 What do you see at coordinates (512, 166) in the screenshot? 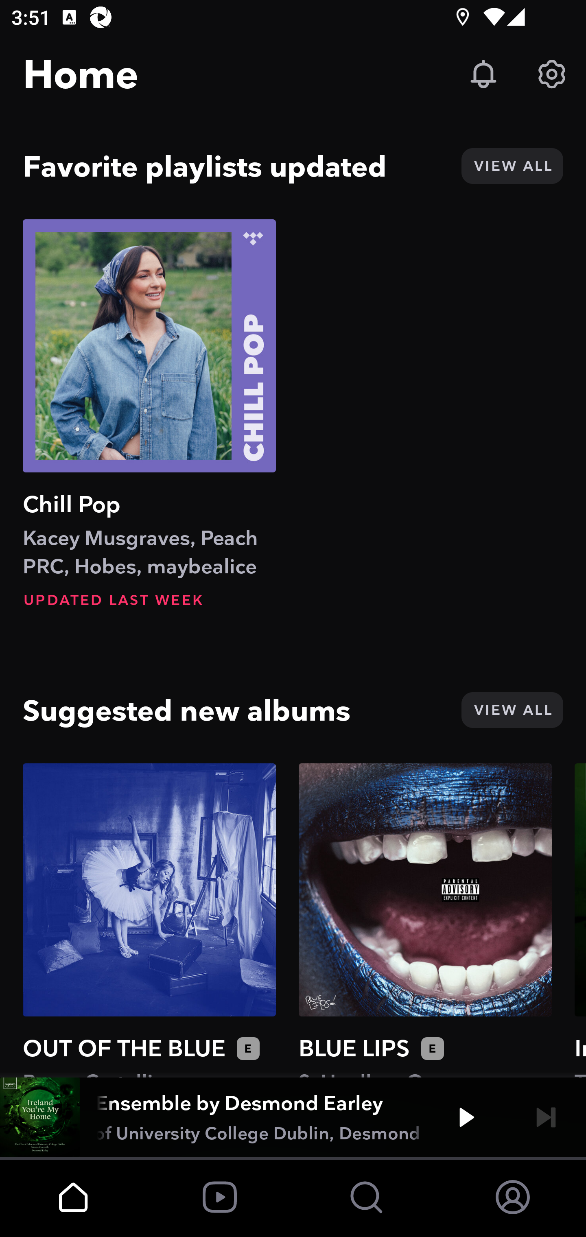
I see `VIEW ALL` at bounding box center [512, 166].